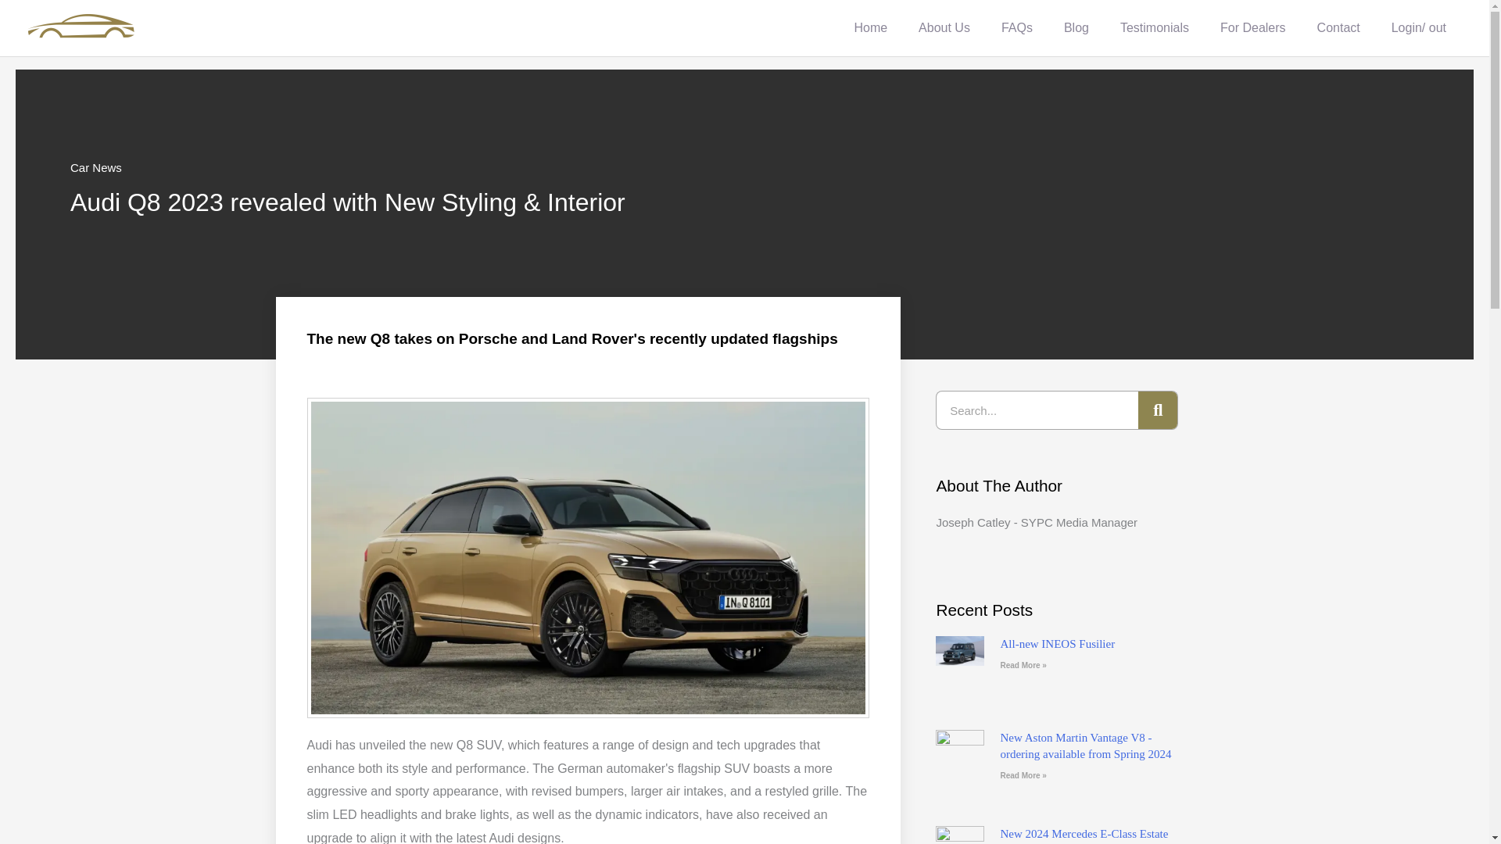 The width and height of the screenshot is (1501, 844). What do you see at coordinates (944, 28) in the screenshot?
I see `About Us` at bounding box center [944, 28].